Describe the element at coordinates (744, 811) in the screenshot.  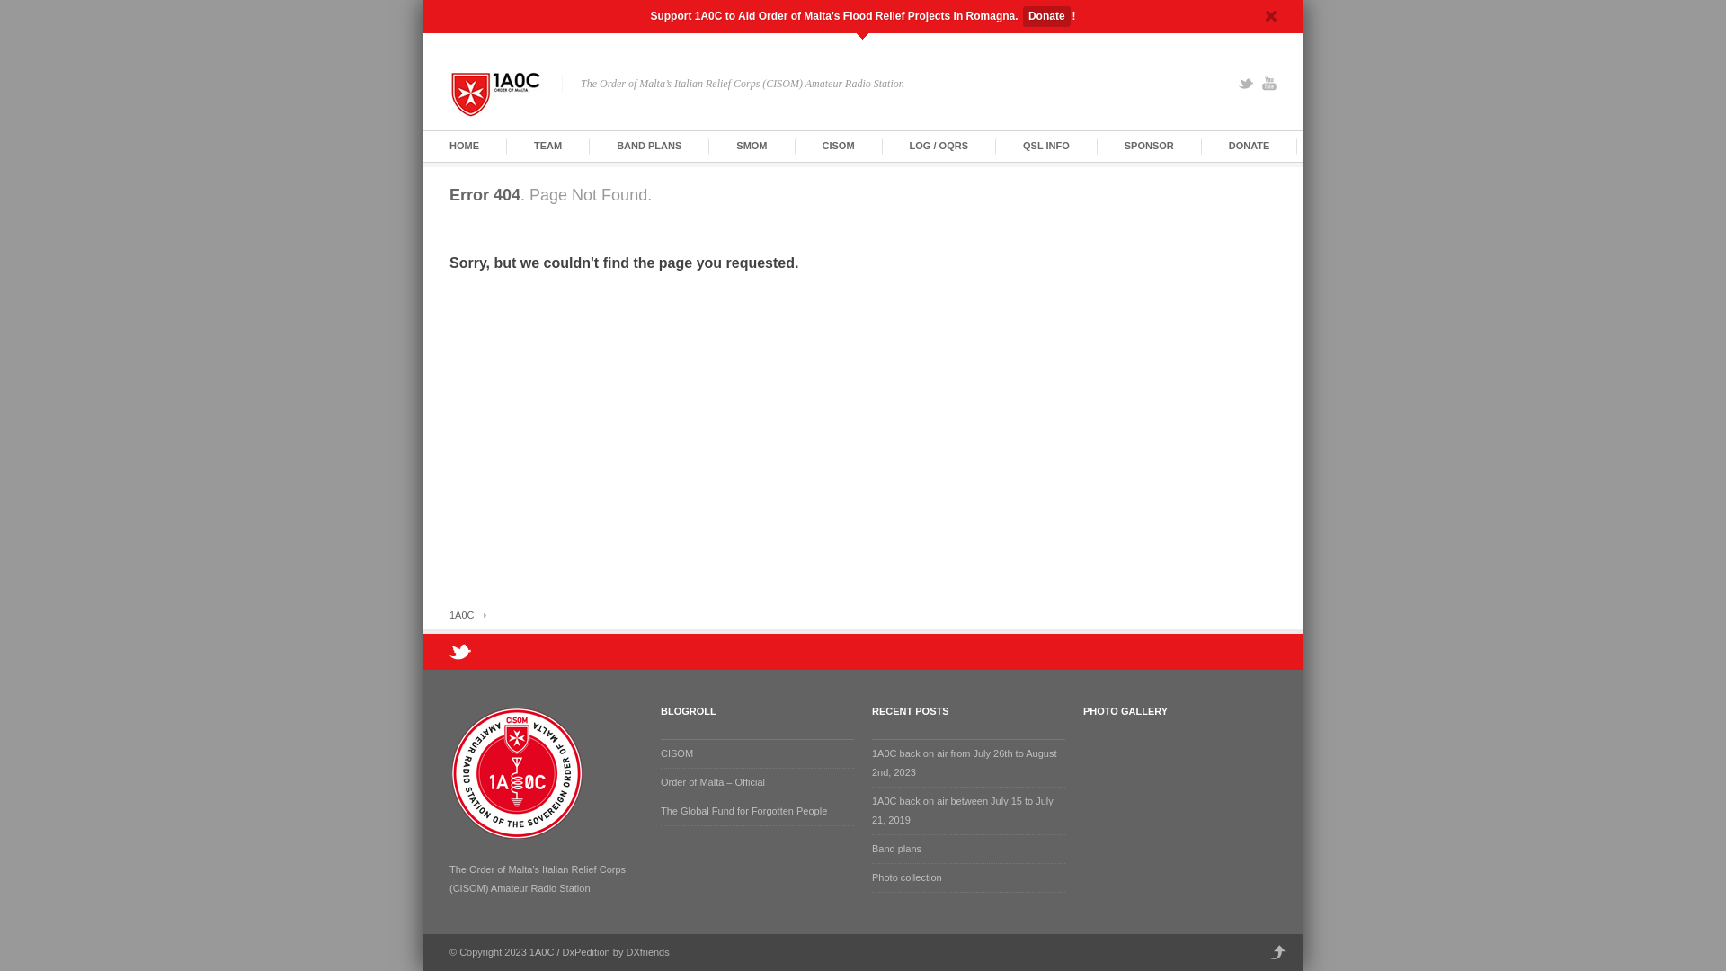
I see `The Global Fund for Forgotten People` at that location.